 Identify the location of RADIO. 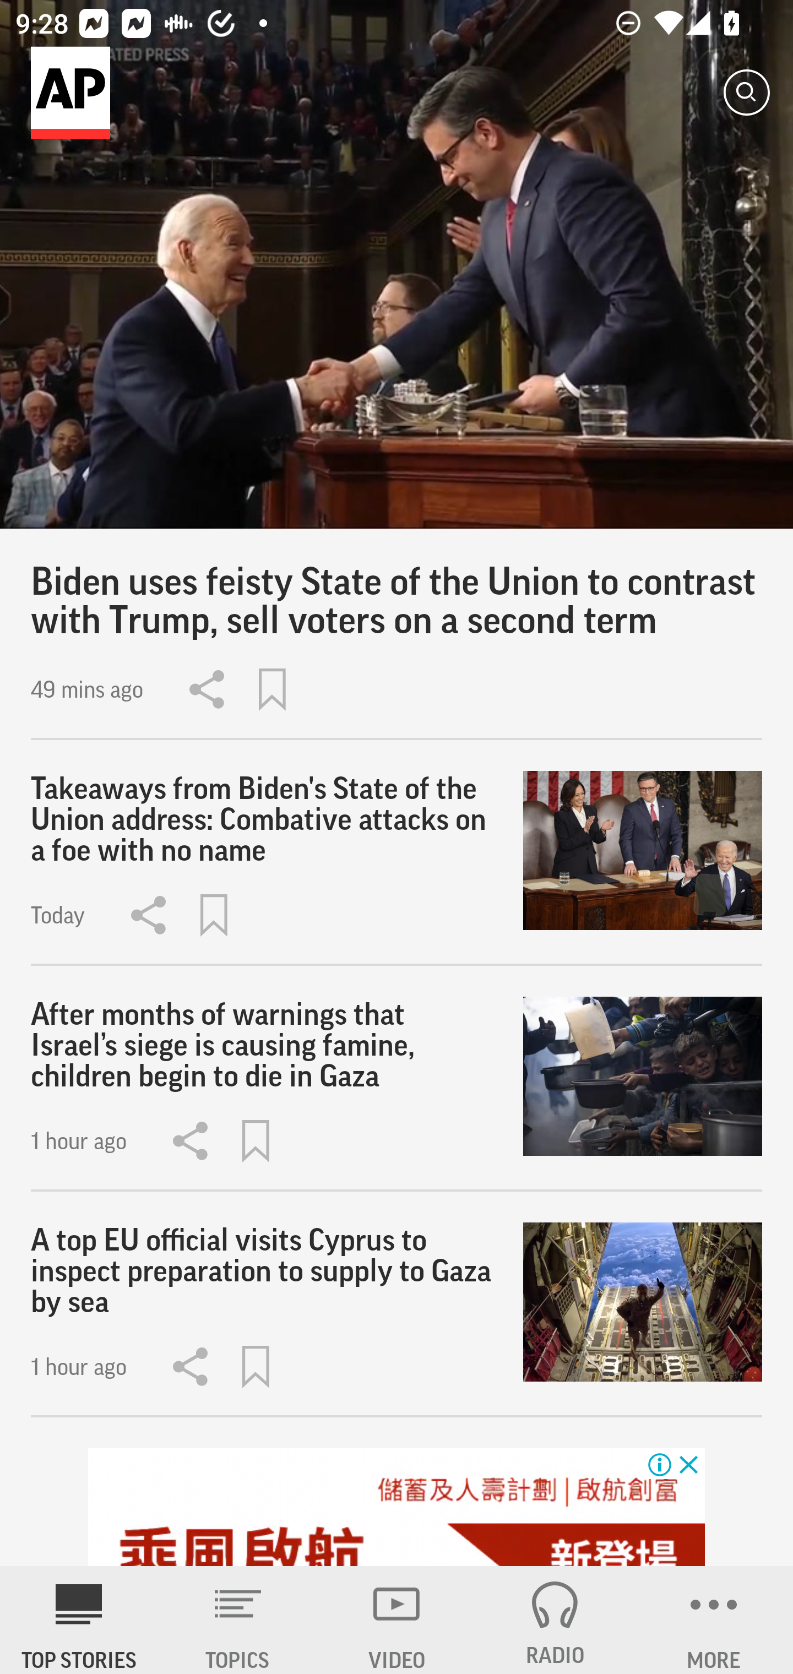
(555, 1620).